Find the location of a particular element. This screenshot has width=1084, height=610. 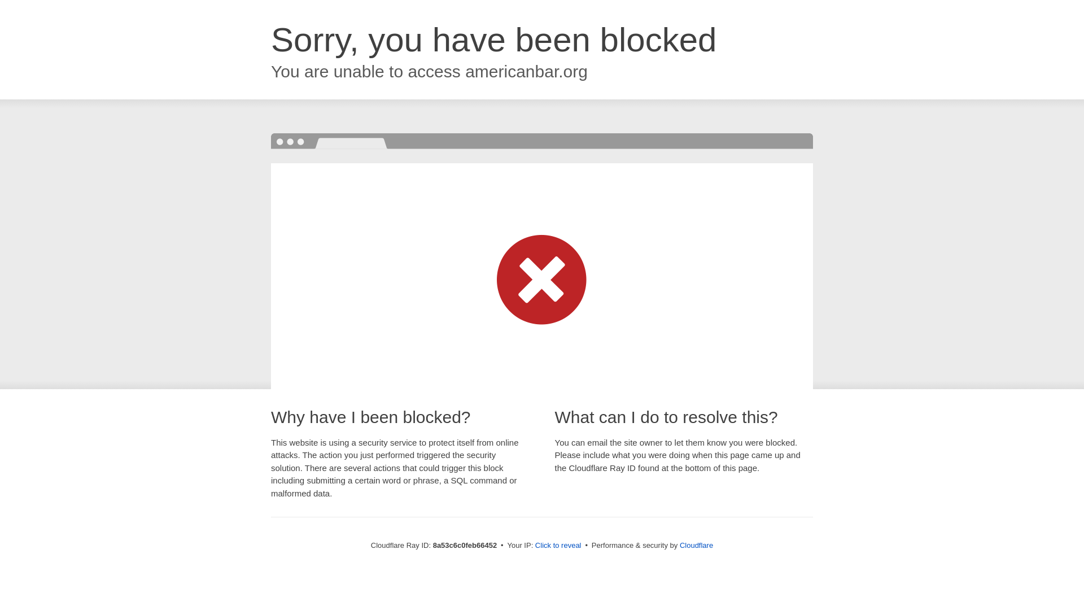

Click to reveal is located at coordinates (558, 546).